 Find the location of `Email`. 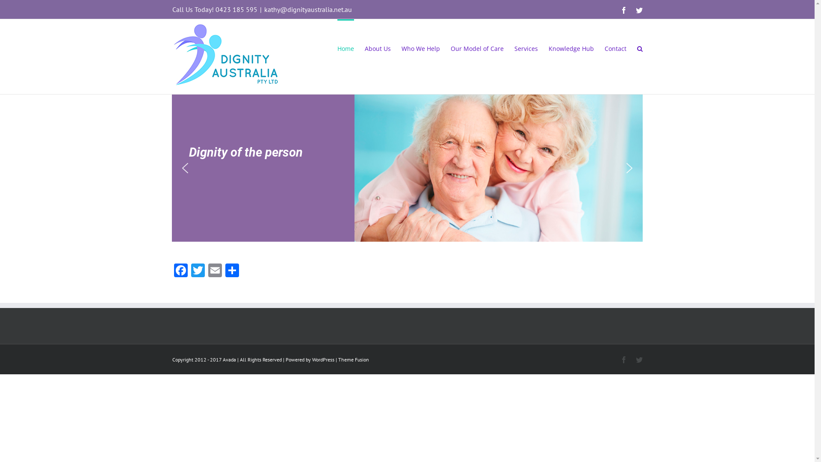

Email is located at coordinates (215, 271).